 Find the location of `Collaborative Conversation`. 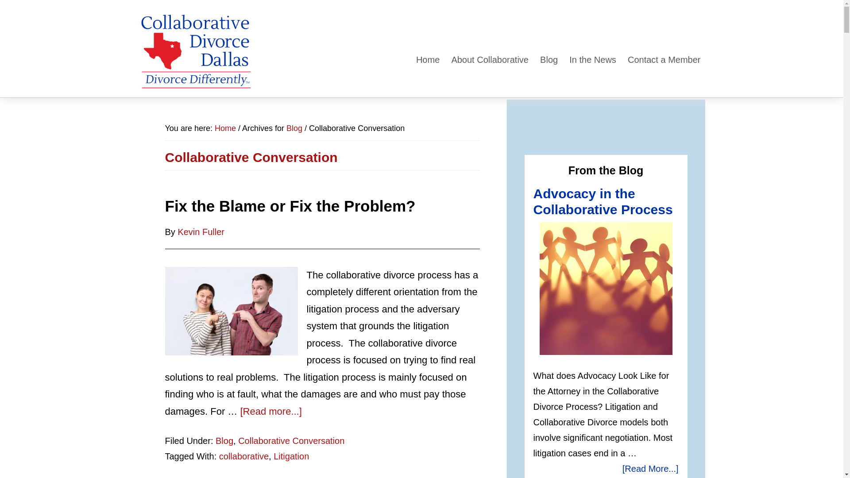

Collaborative Conversation is located at coordinates (291, 440).